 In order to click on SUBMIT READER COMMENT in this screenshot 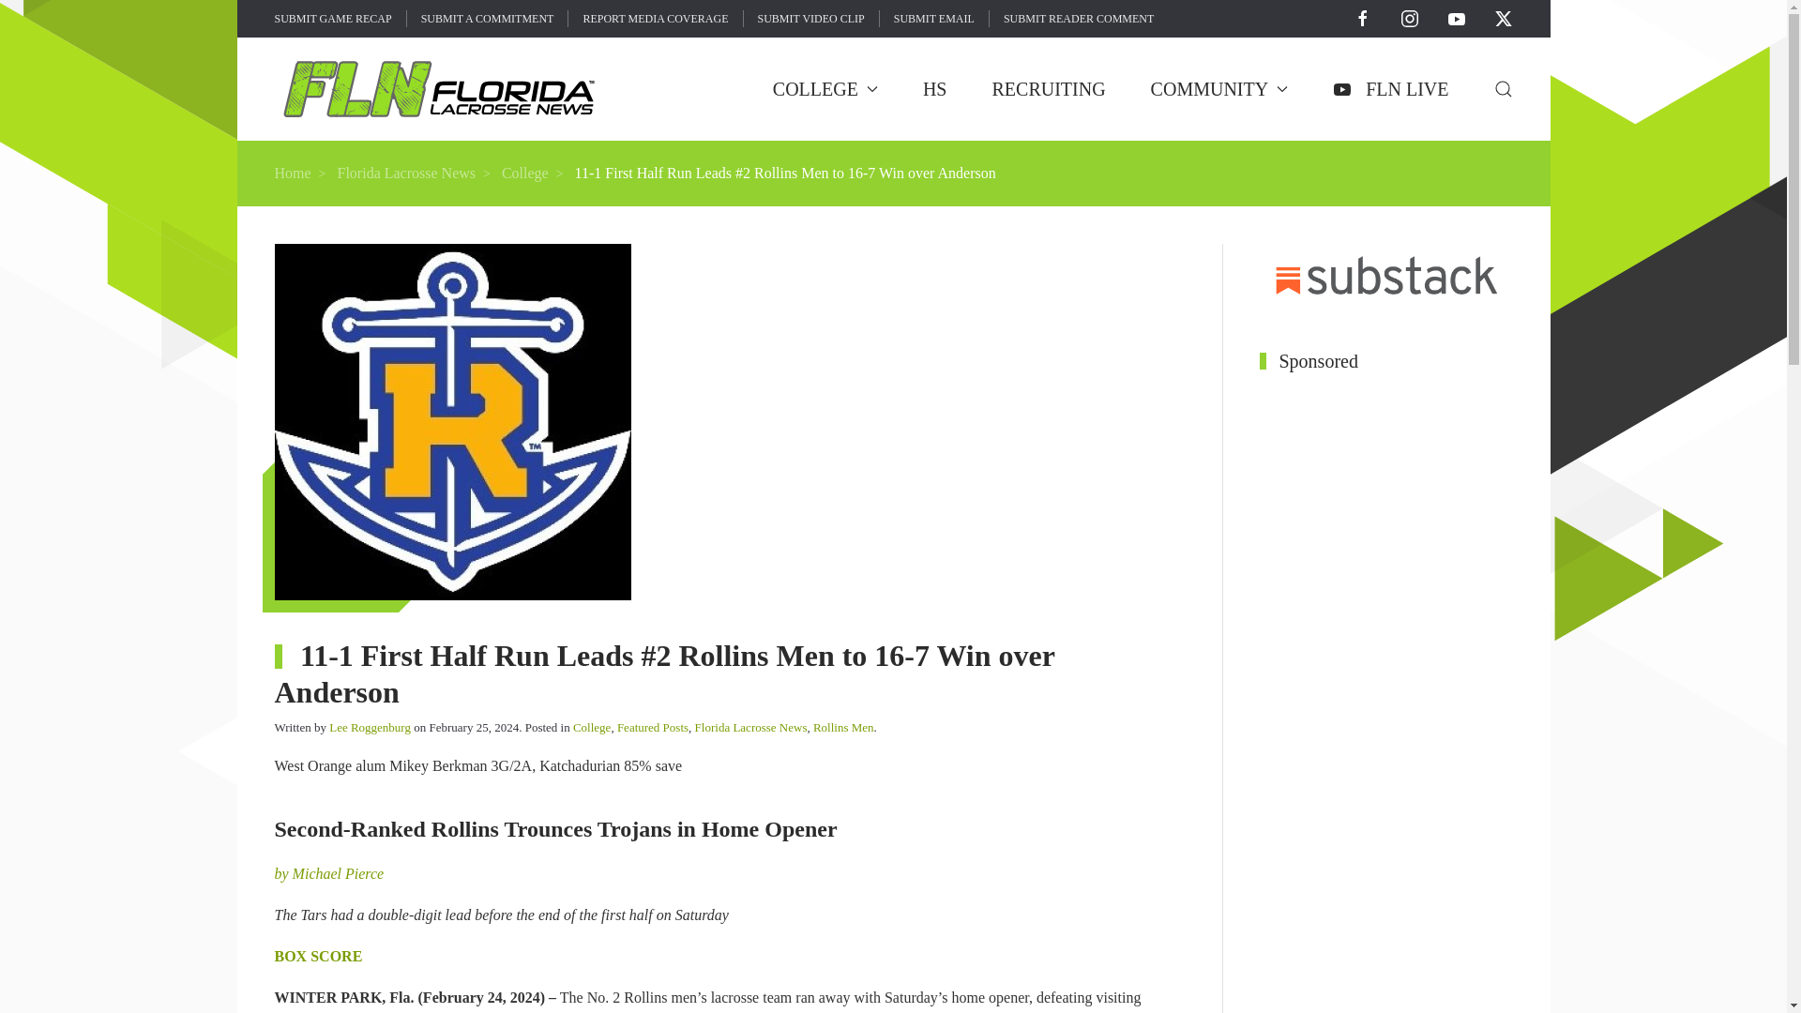, I will do `click(1079, 19)`.